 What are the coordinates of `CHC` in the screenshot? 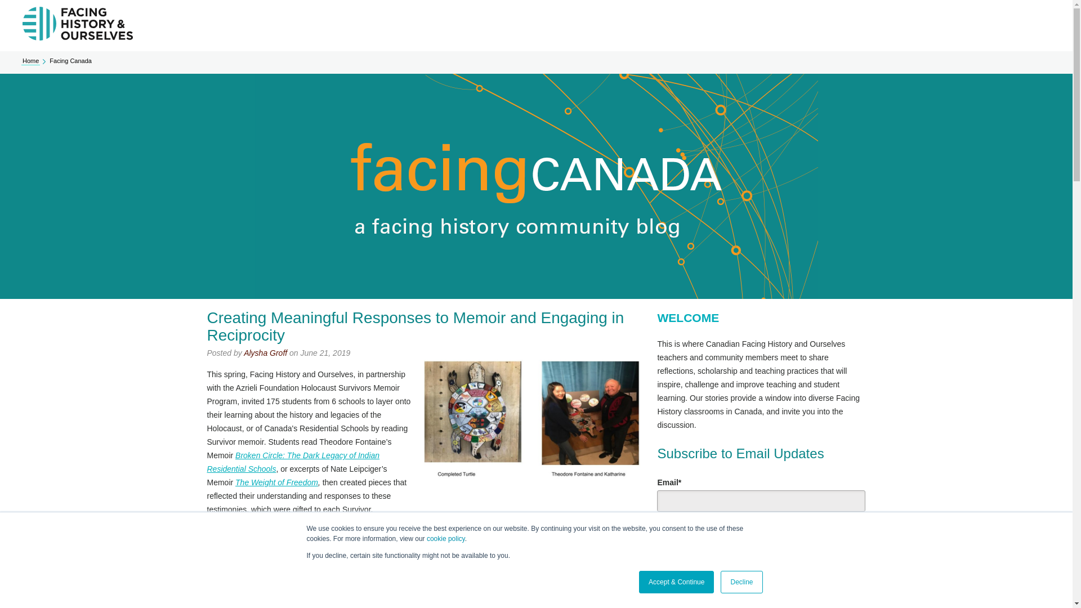 It's located at (383, 599).